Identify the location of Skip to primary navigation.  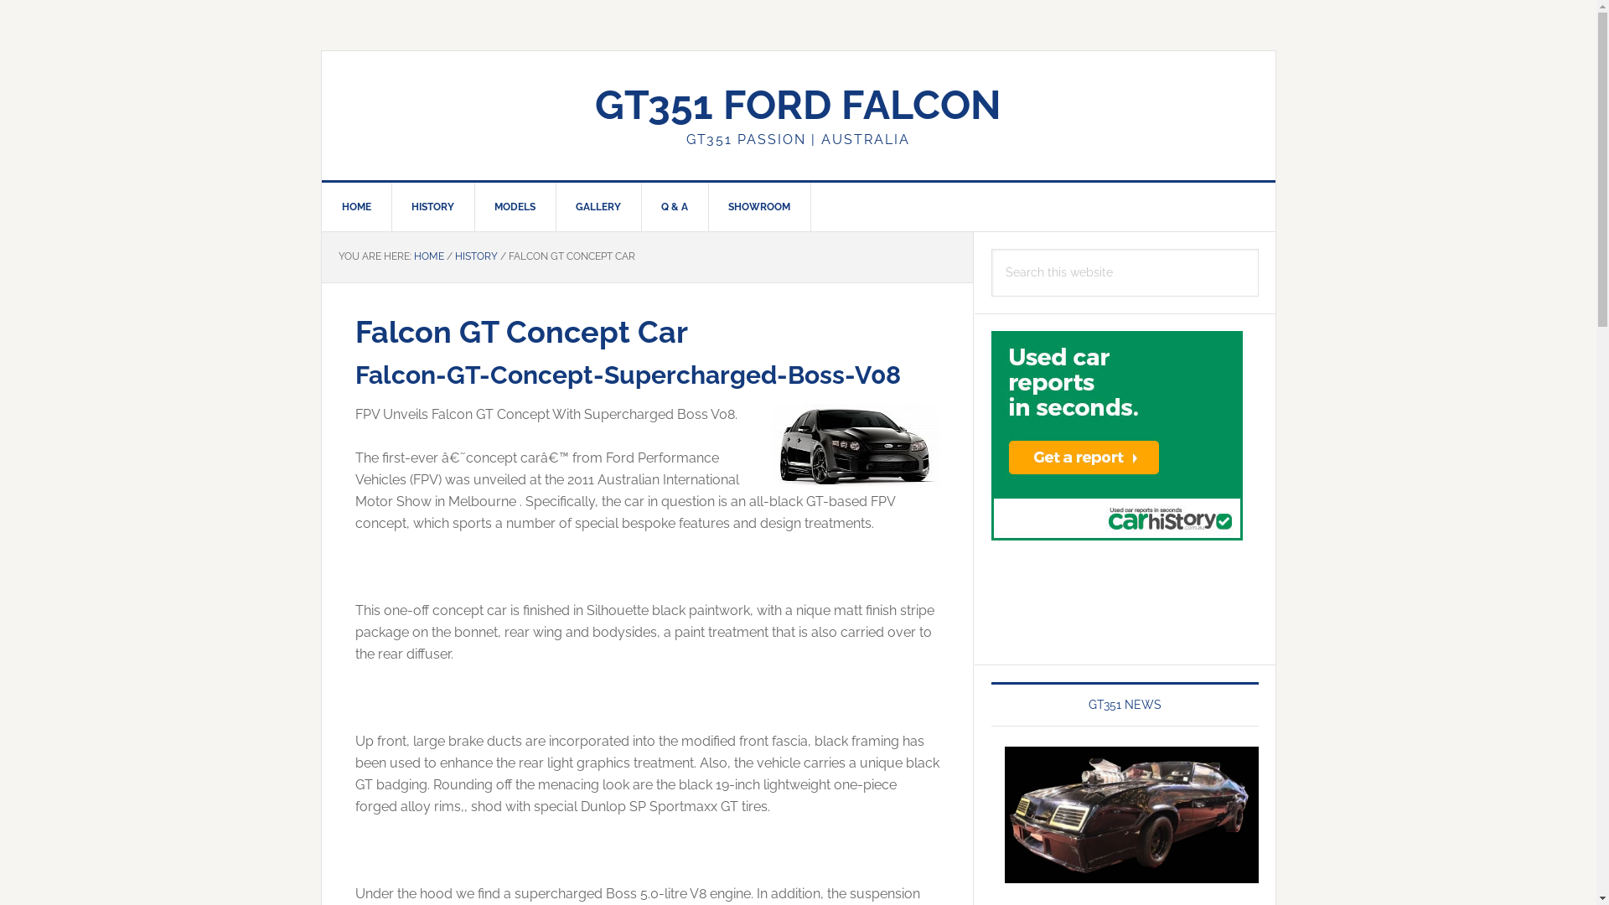
(0, 0).